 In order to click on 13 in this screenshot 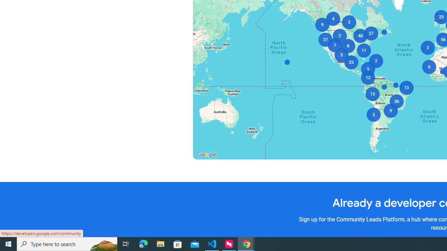, I will do `click(406, 88)`.